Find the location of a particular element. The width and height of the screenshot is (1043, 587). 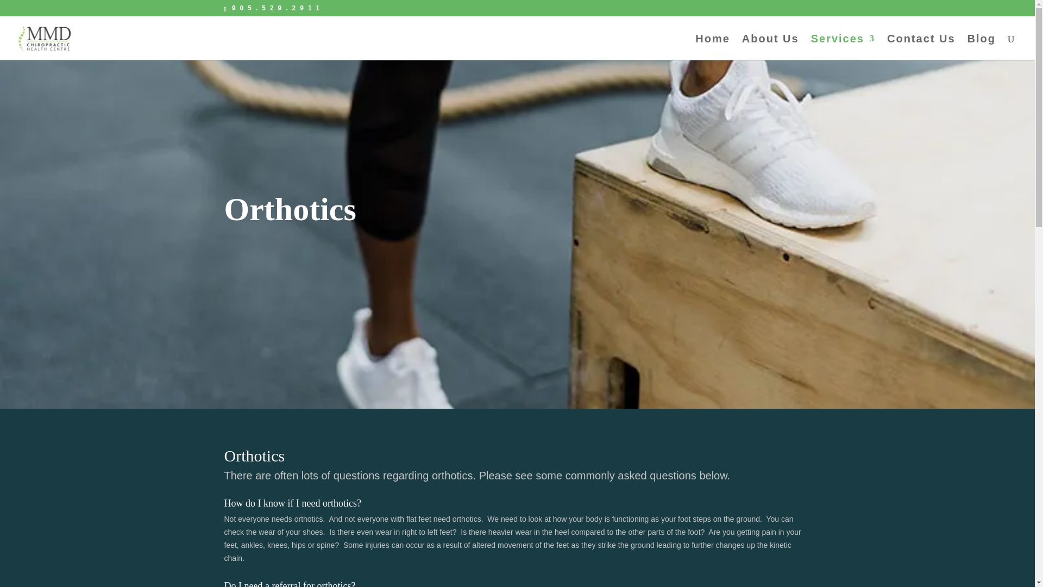

About Us is located at coordinates (770, 47).